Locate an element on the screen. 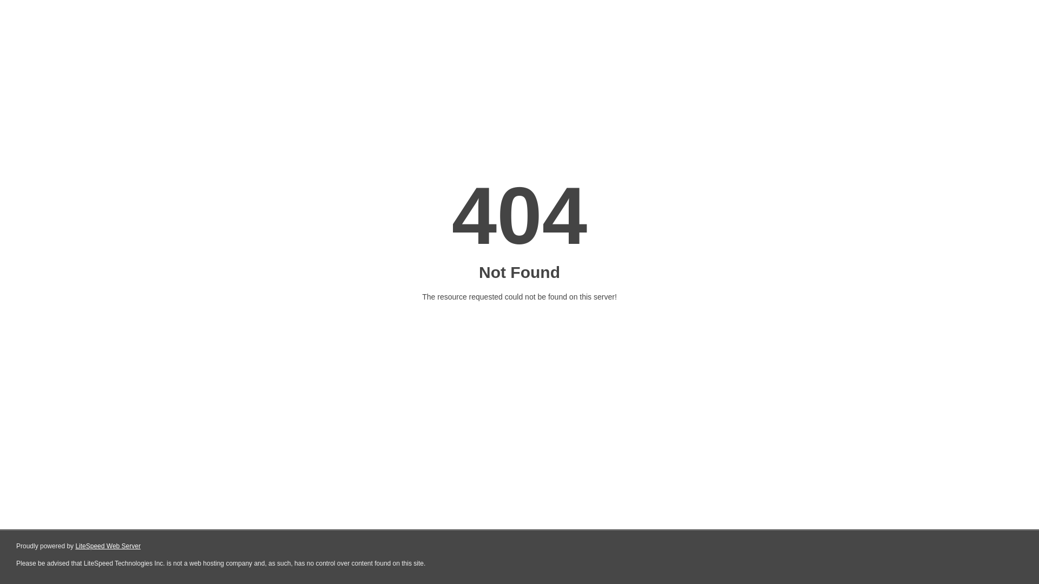 This screenshot has height=584, width=1039. LiteSpeed Web Server is located at coordinates (108, 546).